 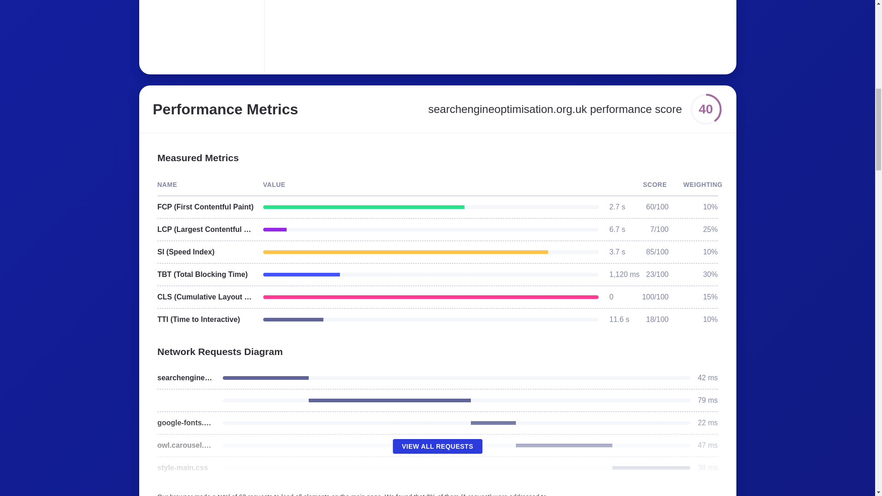 What do you see at coordinates (437, 446) in the screenshot?
I see `VIEW ALL REQUESTS` at bounding box center [437, 446].